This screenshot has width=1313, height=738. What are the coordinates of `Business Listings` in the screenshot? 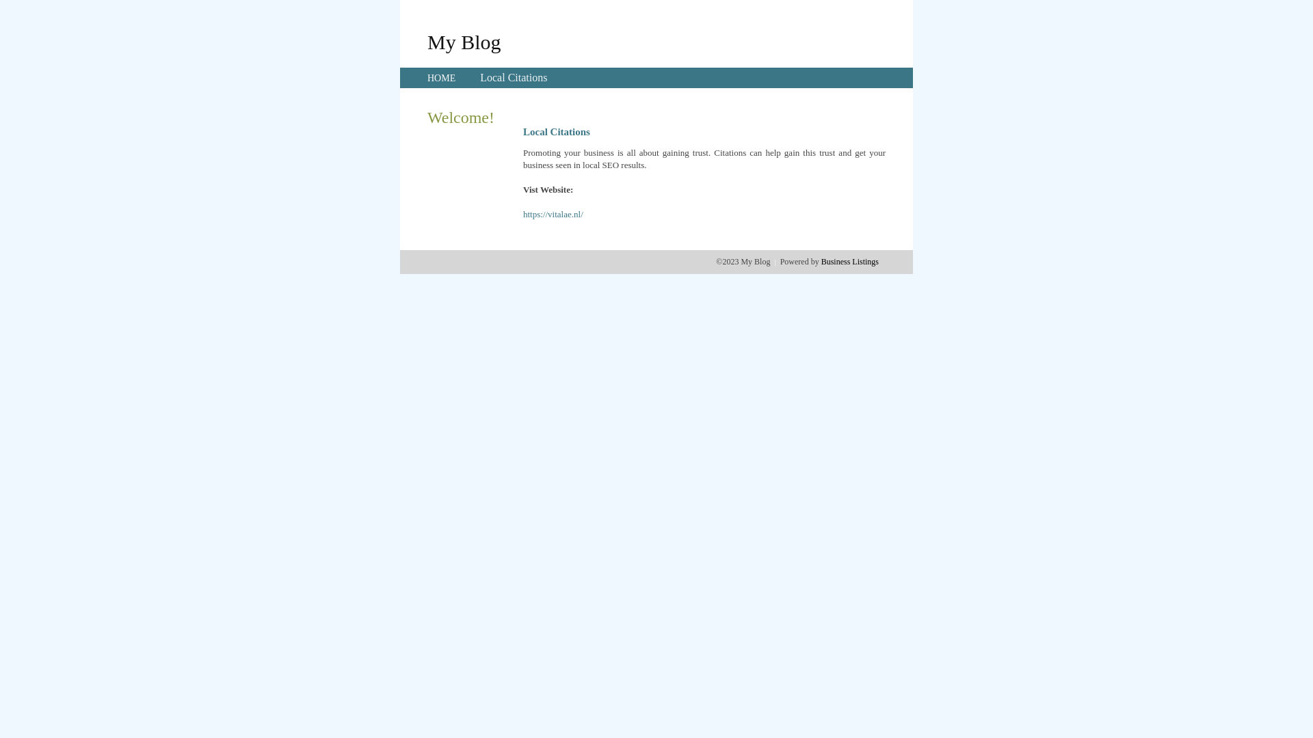 It's located at (850, 262).